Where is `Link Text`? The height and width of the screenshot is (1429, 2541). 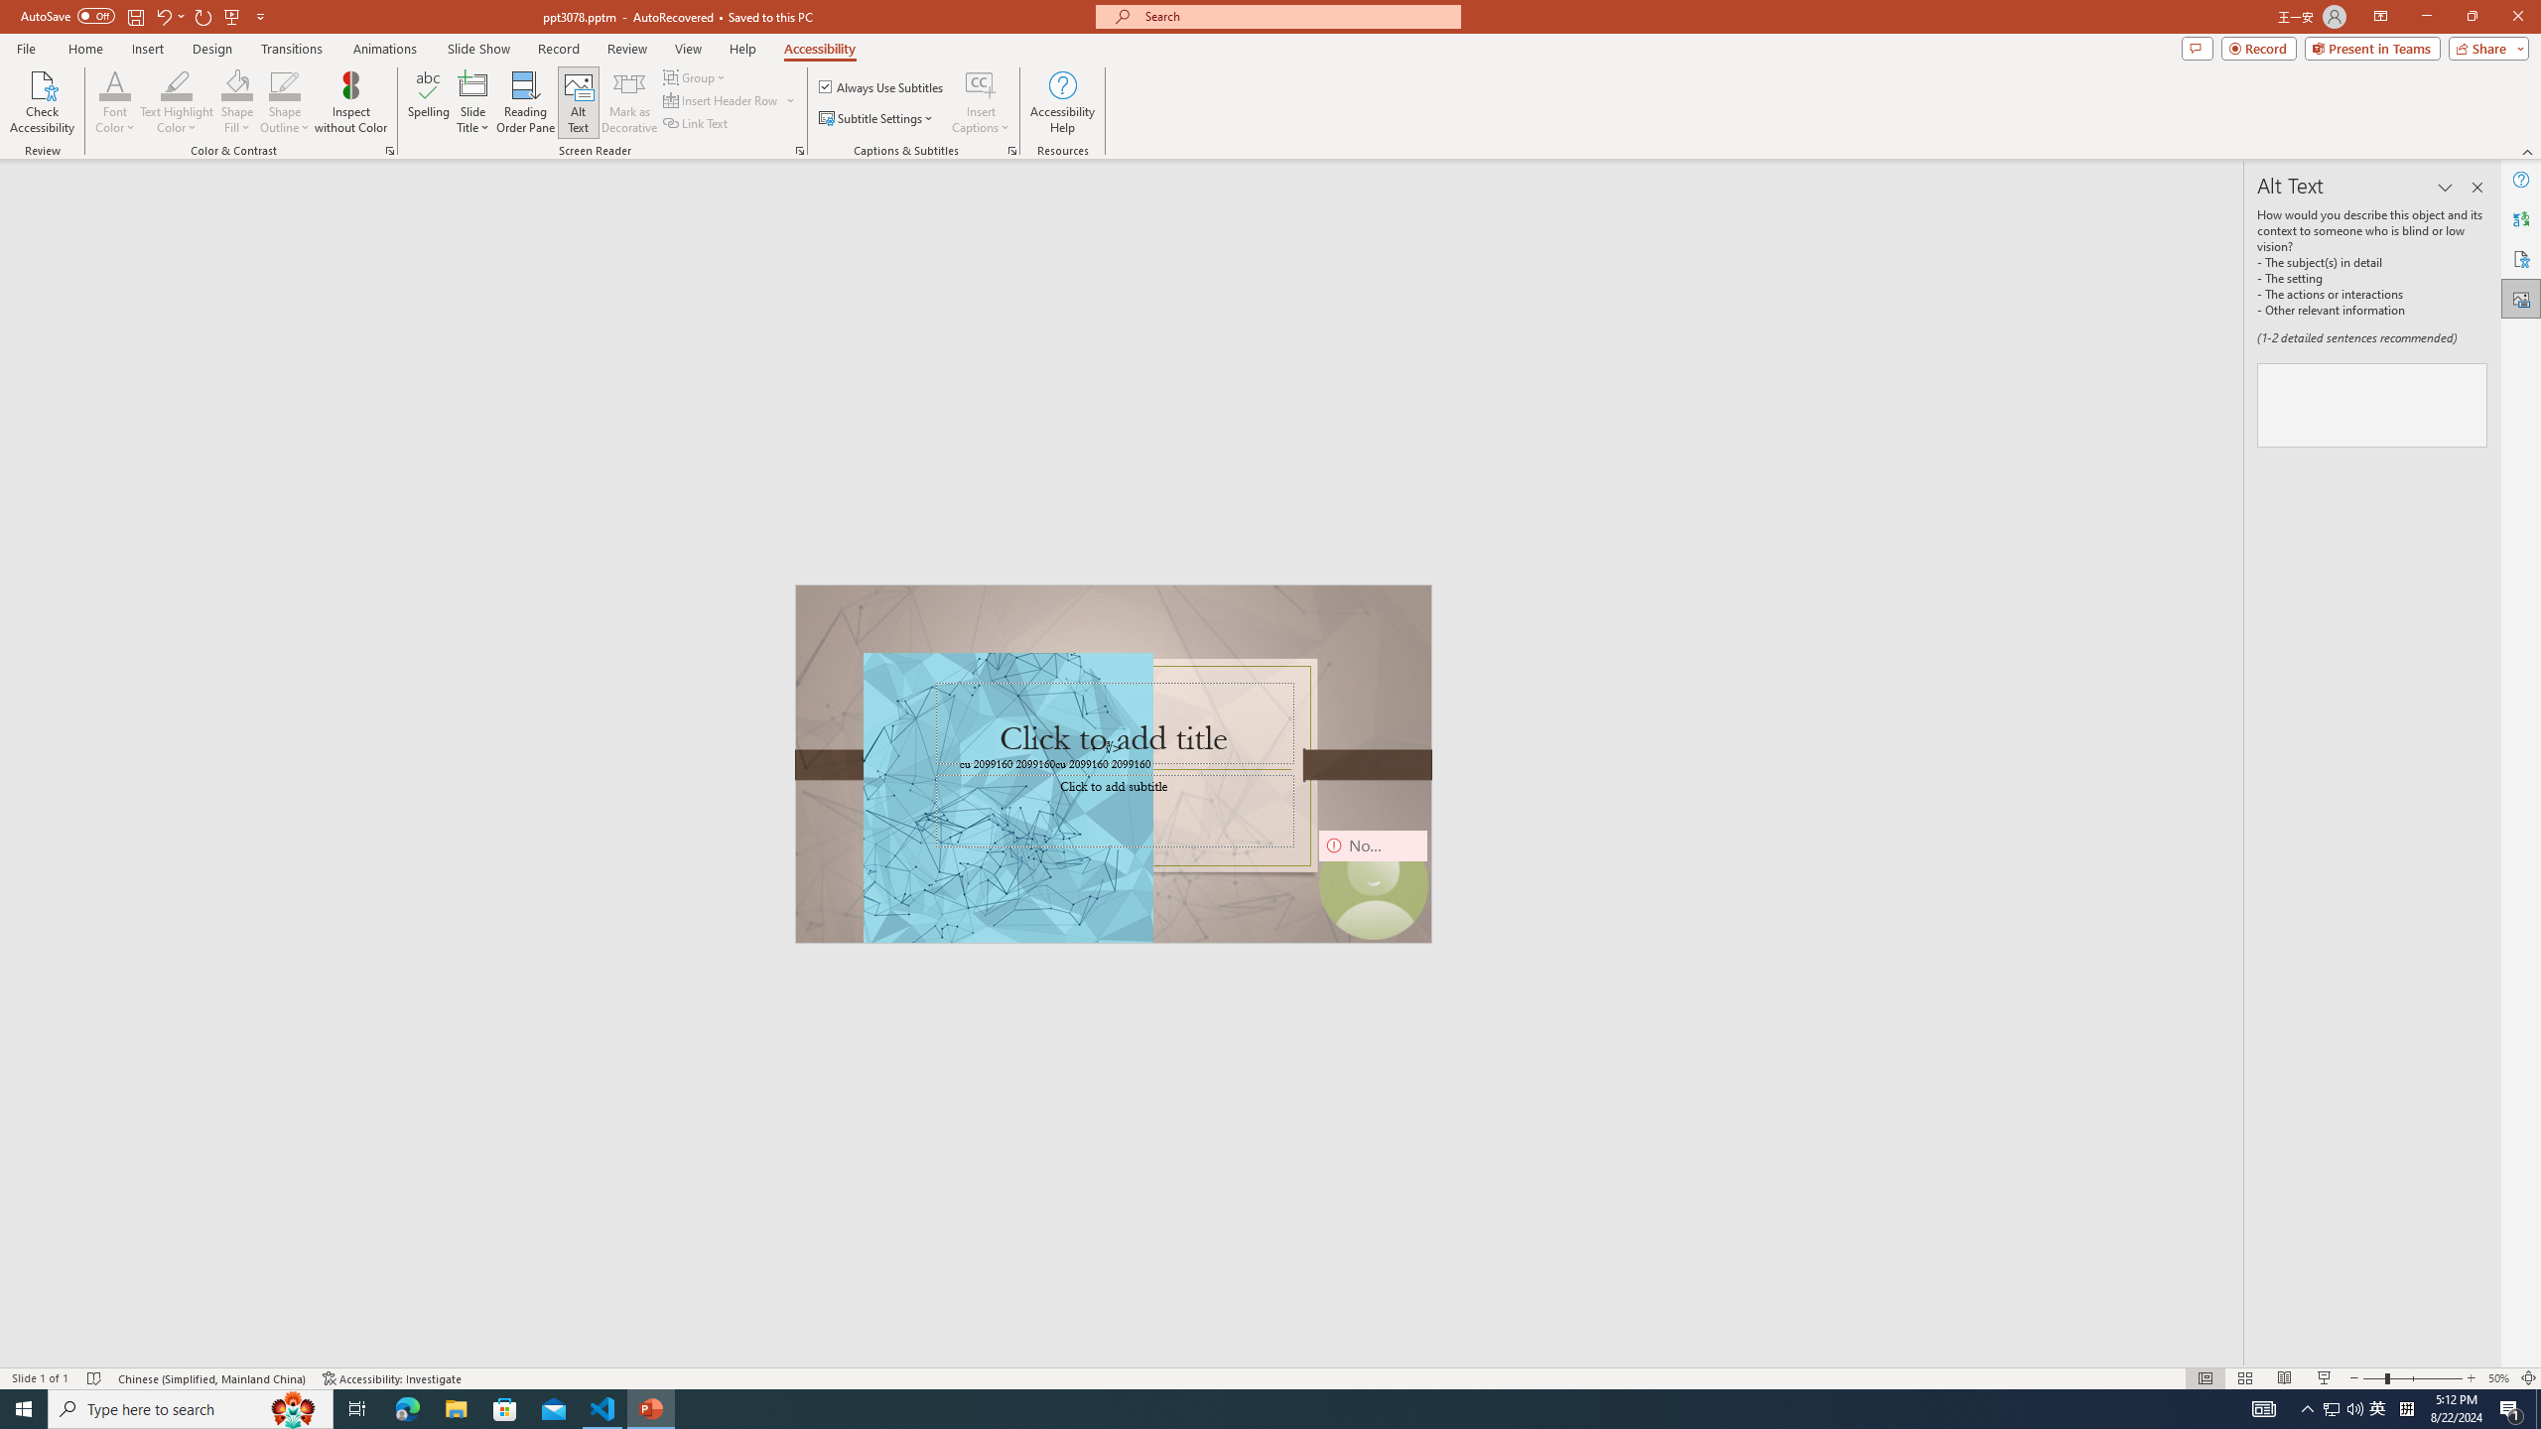
Link Text is located at coordinates (697, 123).